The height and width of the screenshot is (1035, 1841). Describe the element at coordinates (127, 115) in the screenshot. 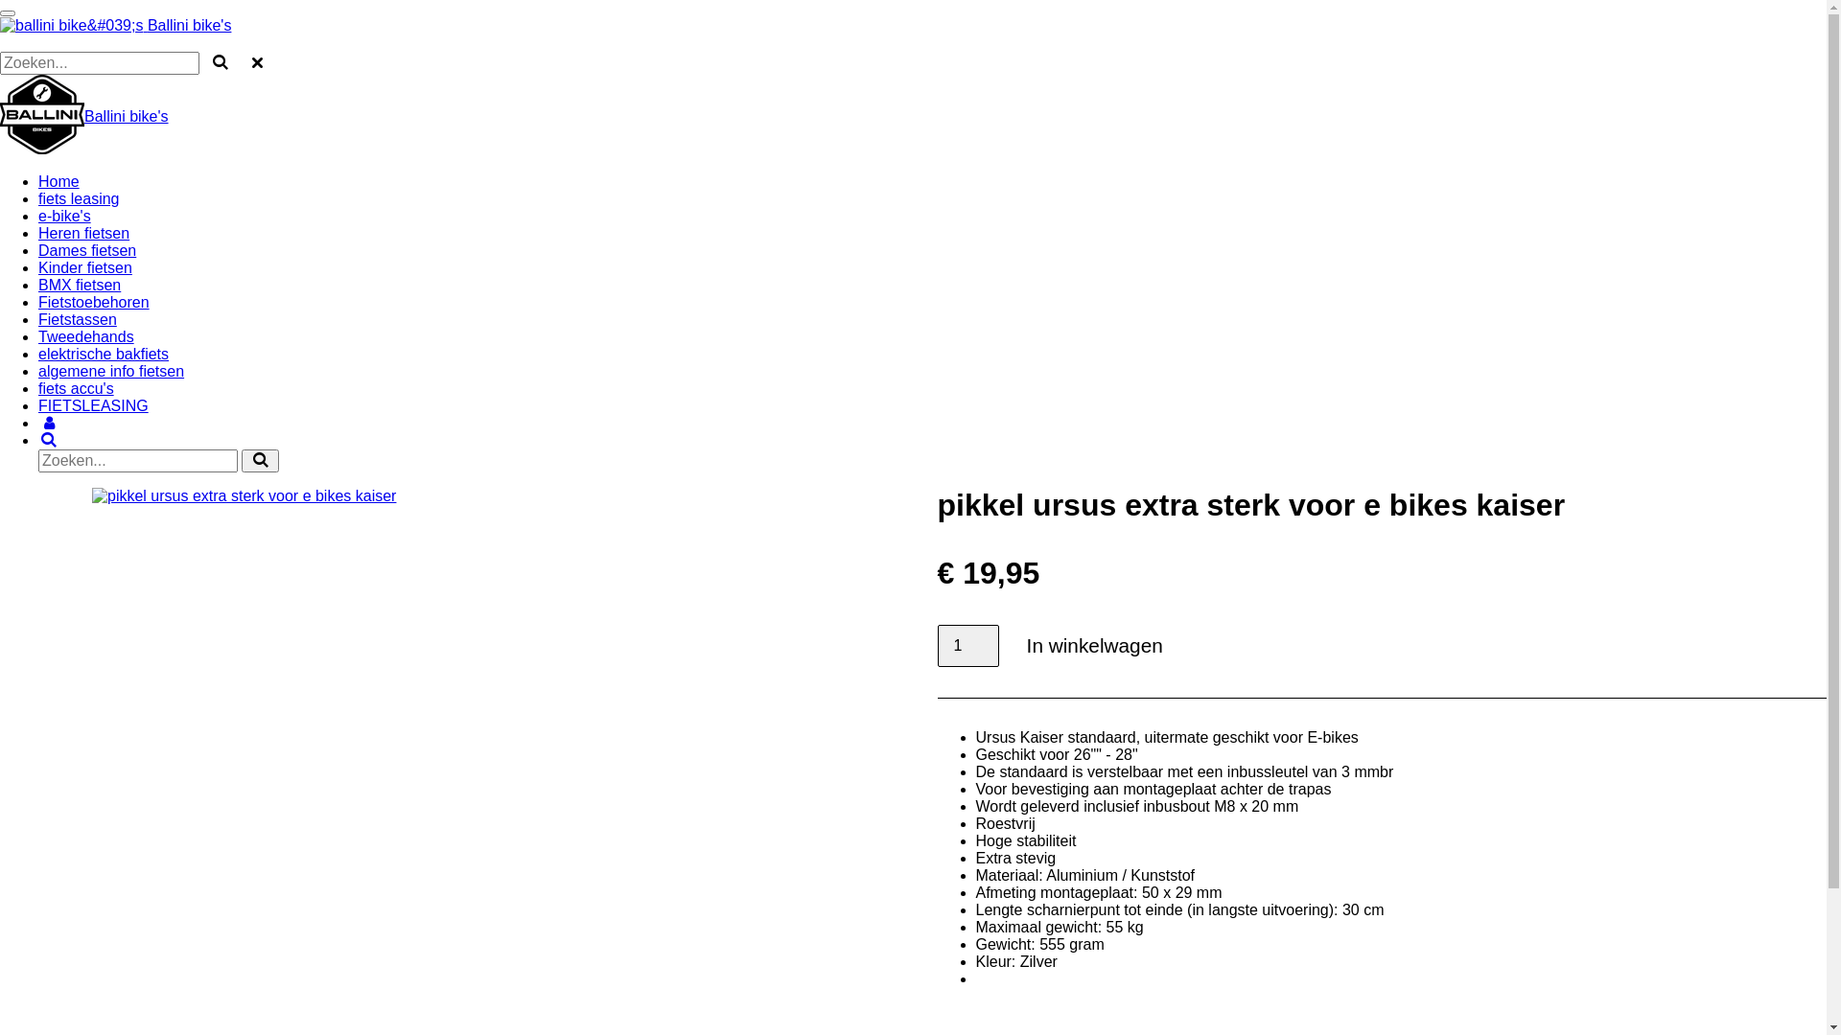

I see `Ballini bike's` at that location.